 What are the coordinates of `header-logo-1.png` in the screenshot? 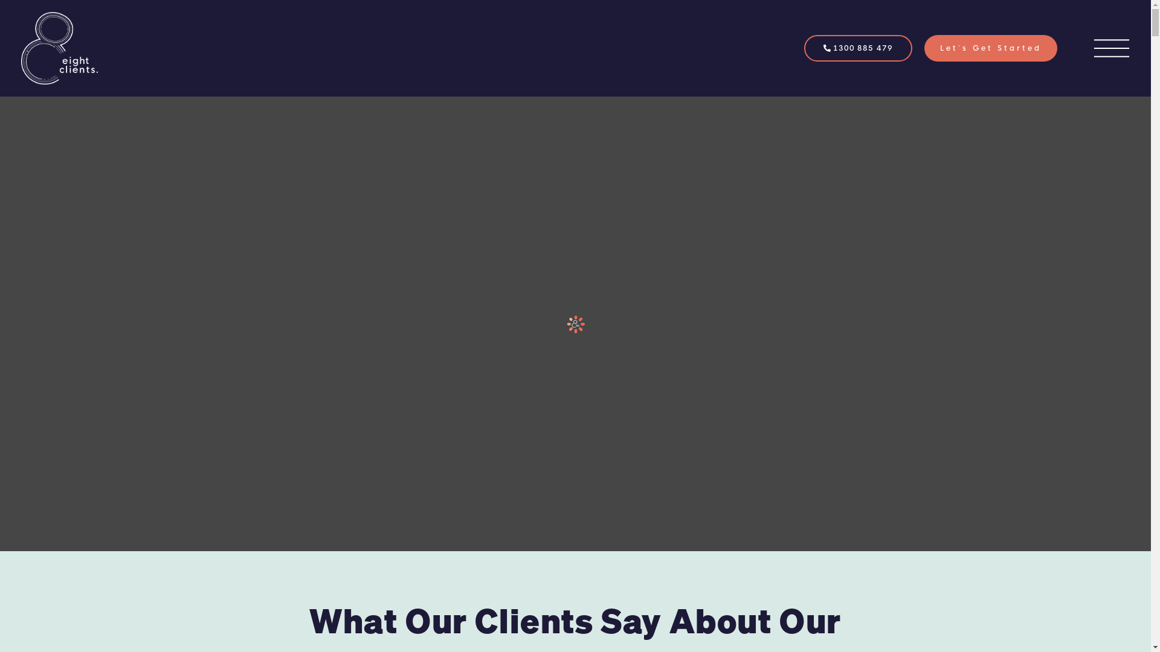 It's located at (59, 48).